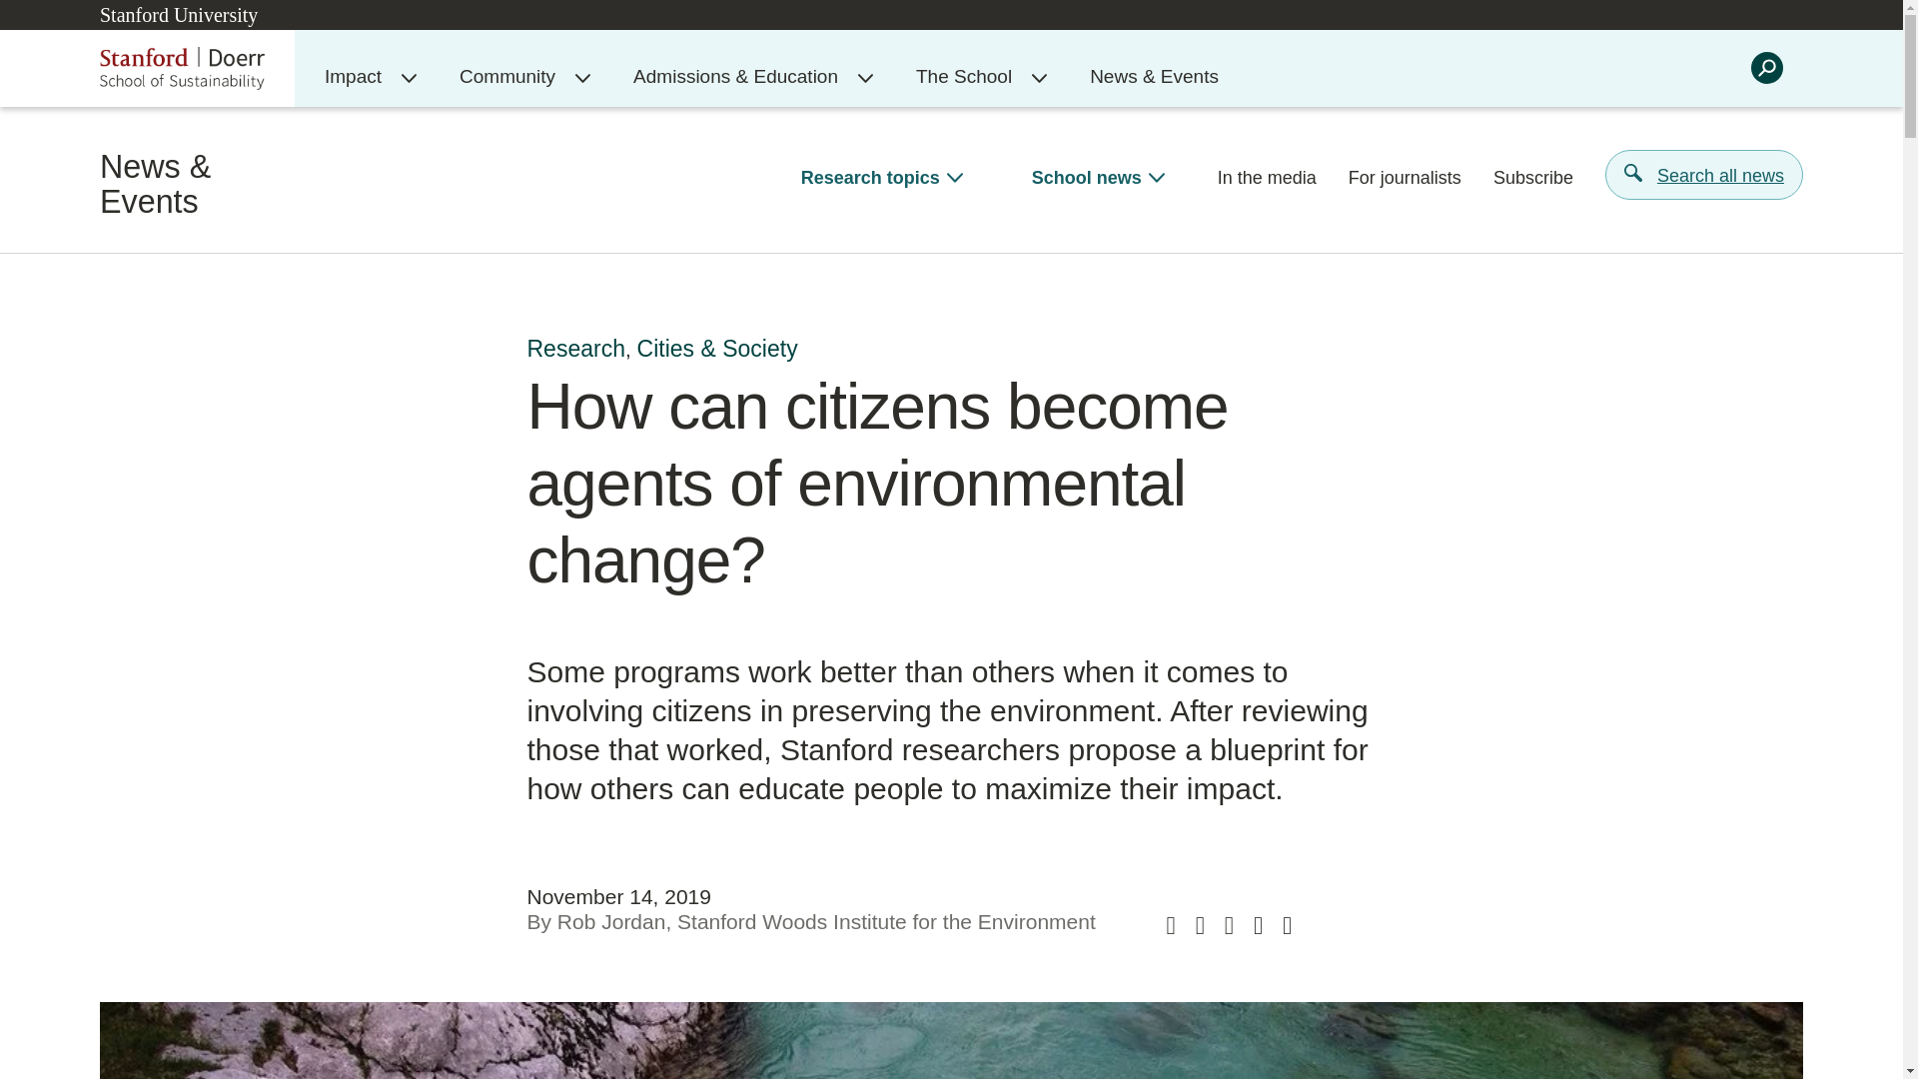 This screenshot has height=1079, width=1918. Describe the element at coordinates (356, 76) in the screenshot. I see `Impact` at that location.